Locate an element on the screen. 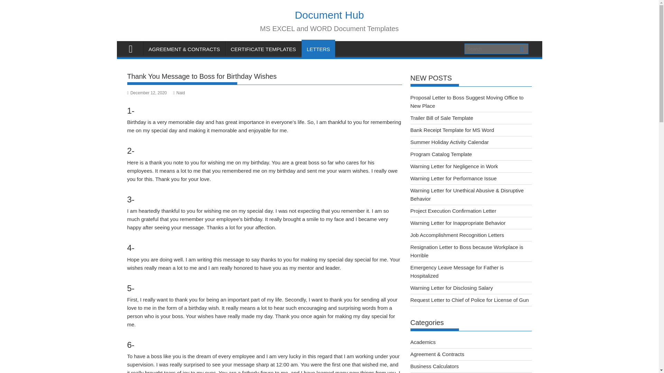 The image size is (664, 373). Document Hub is located at coordinates (133, 48).